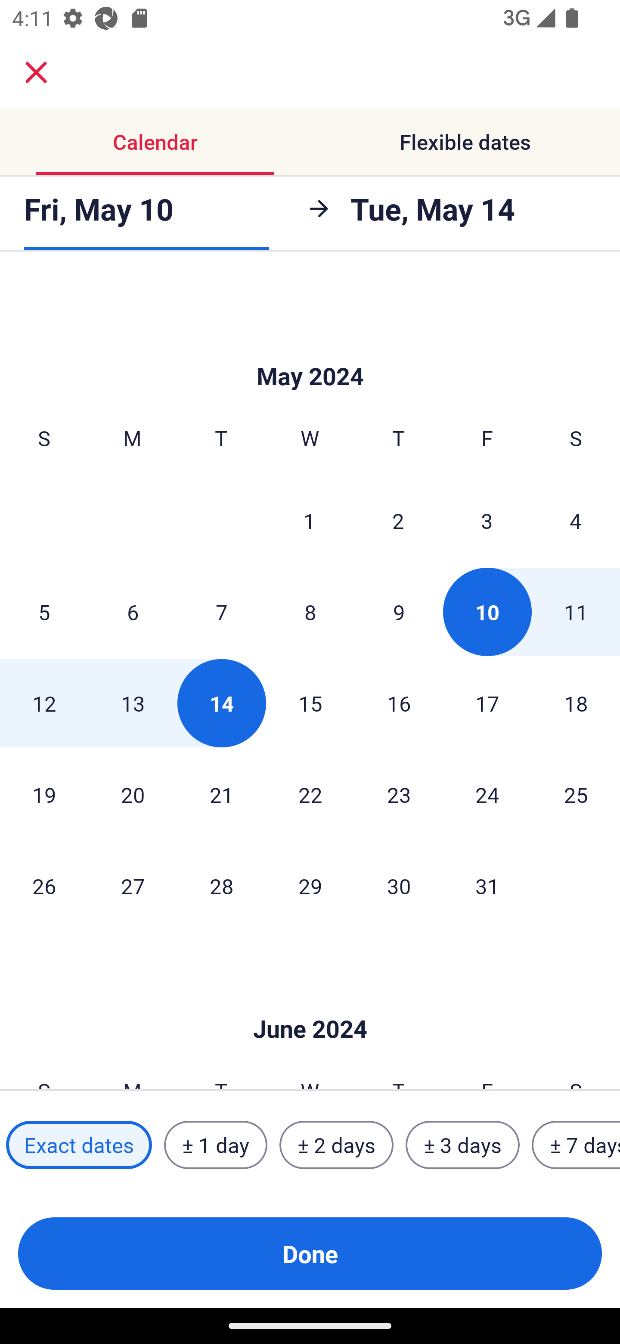  I want to click on close., so click(36, 72).